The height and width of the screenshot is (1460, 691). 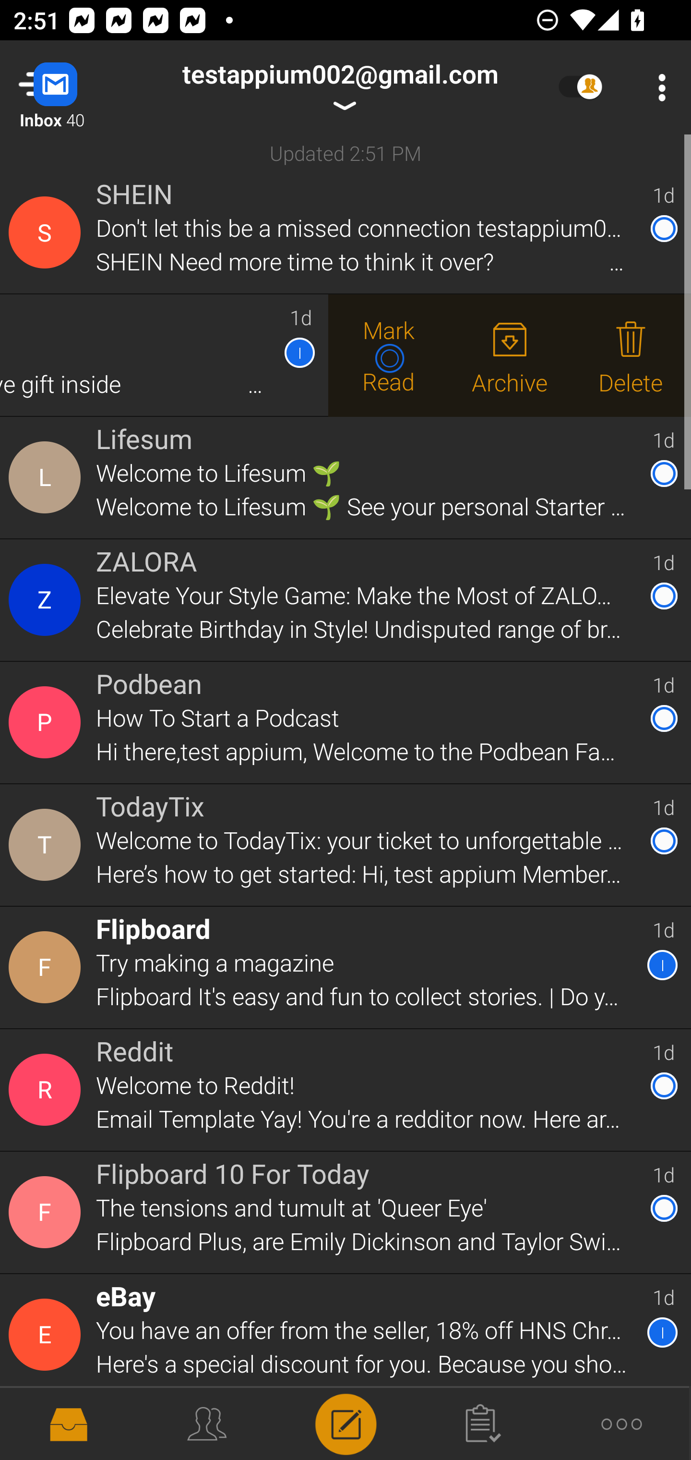 What do you see at coordinates (631, 356) in the screenshot?
I see `Delete` at bounding box center [631, 356].